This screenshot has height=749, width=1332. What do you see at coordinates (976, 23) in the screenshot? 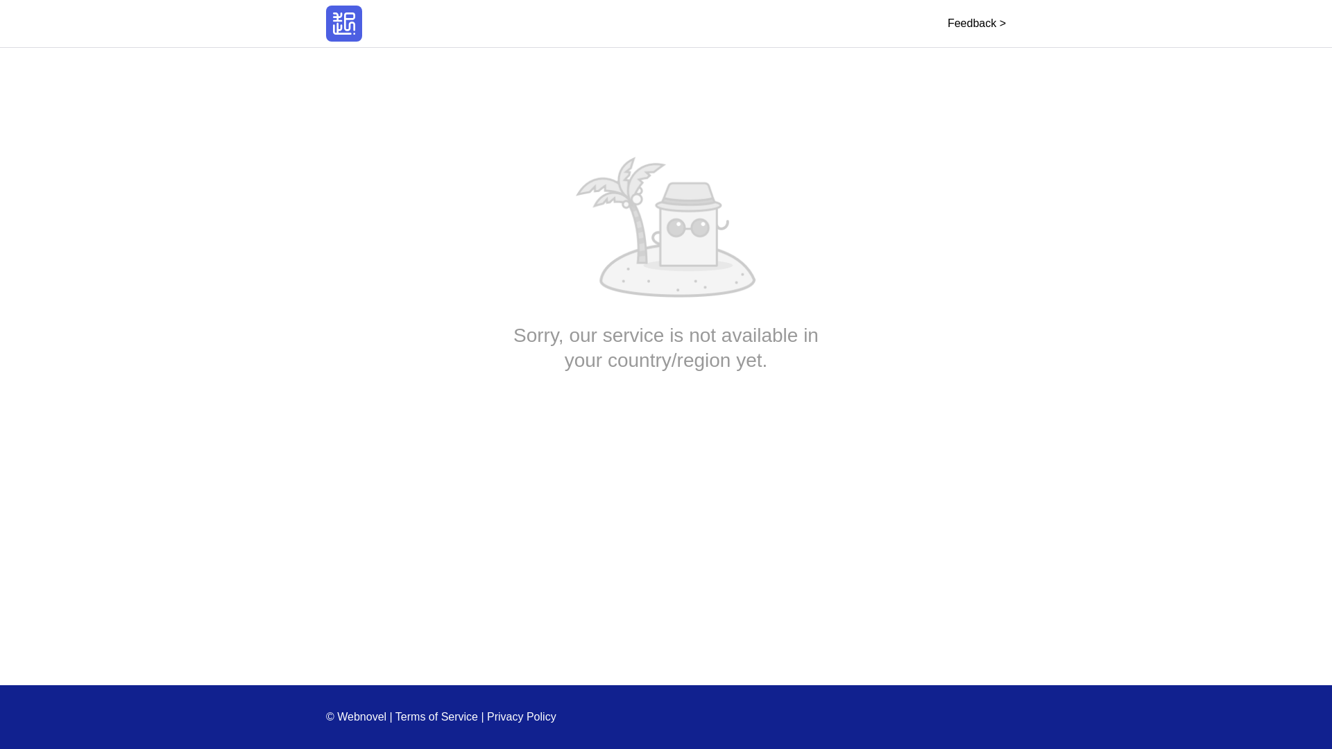
I see `Feedback` at bounding box center [976, 23].